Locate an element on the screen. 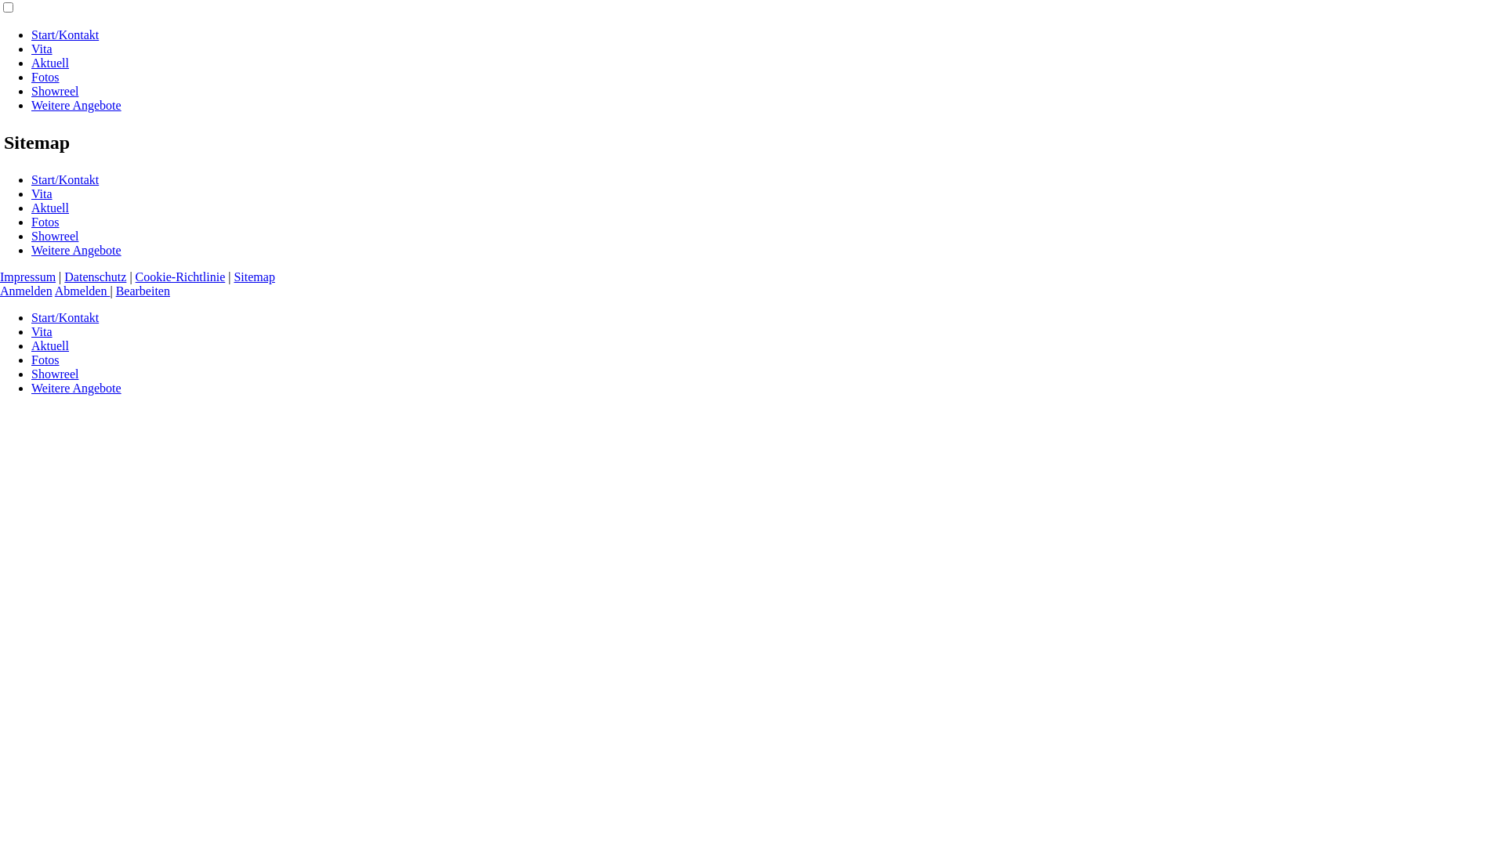 The height and width of the screenshot is (846, 1505). Weitere Angebote is located at coordinates (77, 251).